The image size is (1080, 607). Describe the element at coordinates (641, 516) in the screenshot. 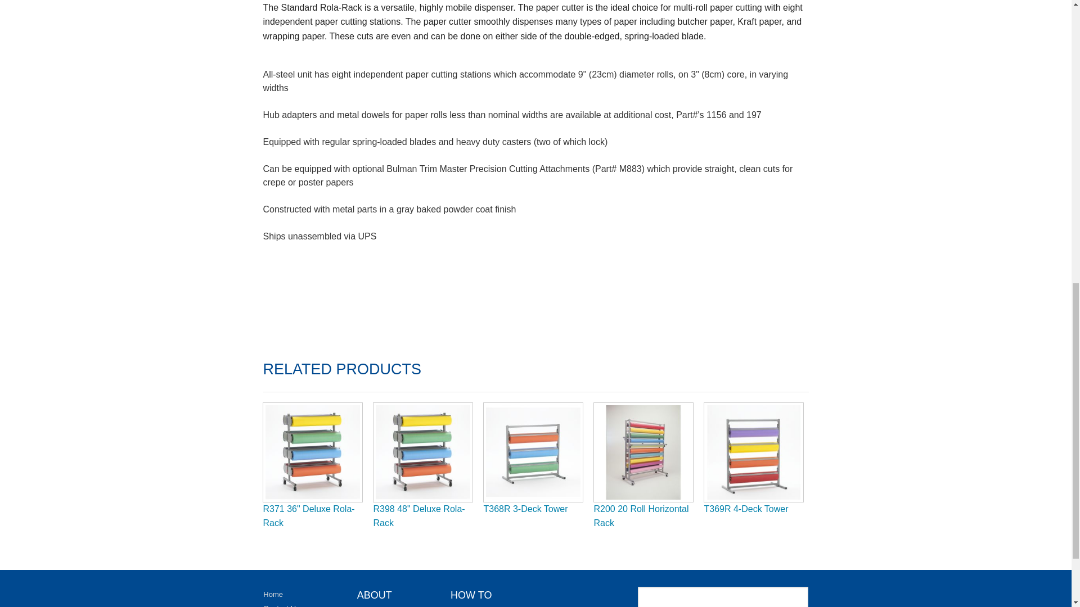

I see `R200 20 Roll Horizontal Rack` at that location.